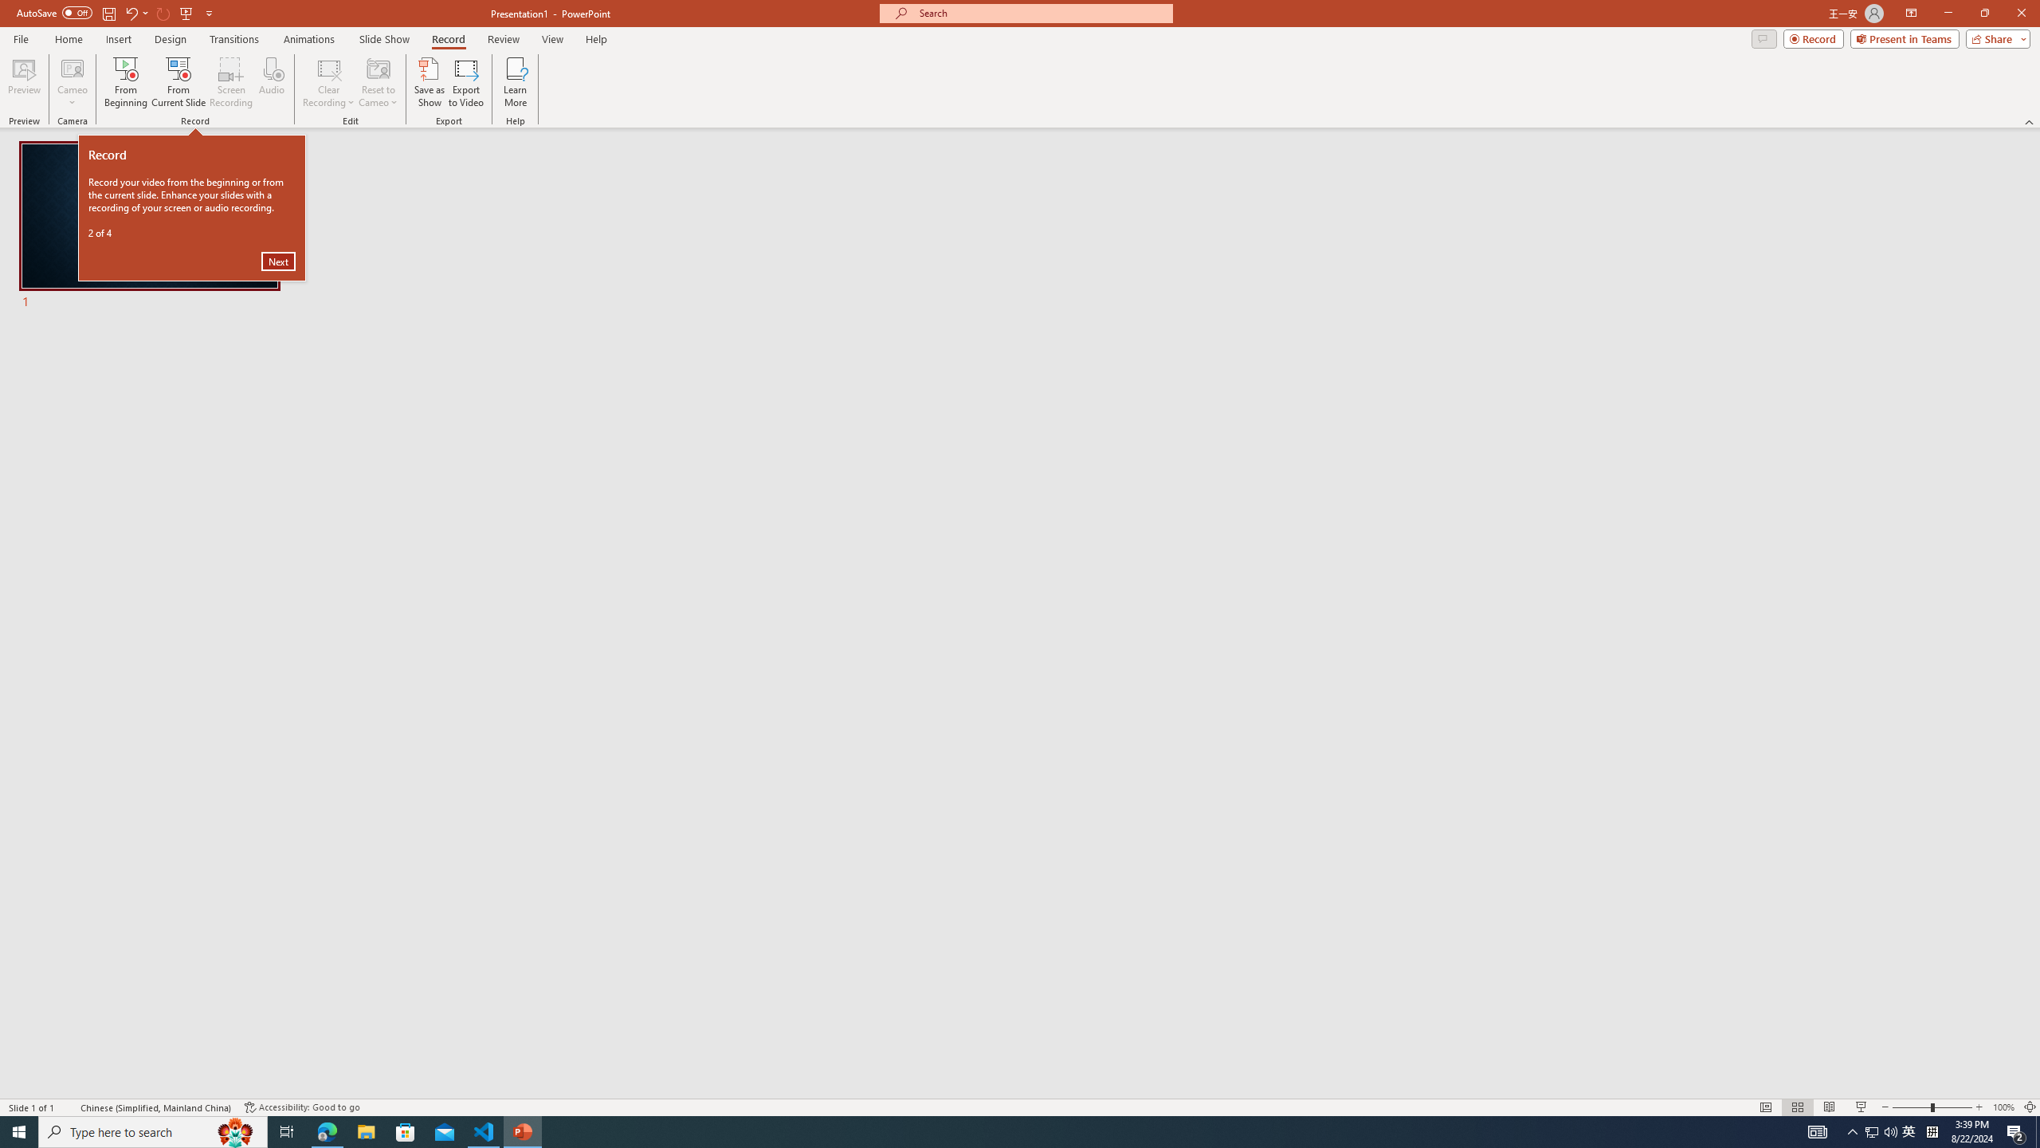  Describe the element at coordinates (231, 82) in the screenshot. I see `Screen Recording` at that location.